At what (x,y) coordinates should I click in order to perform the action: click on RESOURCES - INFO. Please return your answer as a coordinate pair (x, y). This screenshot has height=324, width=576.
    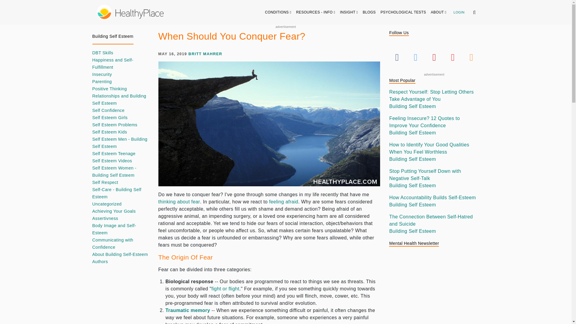
    Looking at the image, I should click on (316, 12).